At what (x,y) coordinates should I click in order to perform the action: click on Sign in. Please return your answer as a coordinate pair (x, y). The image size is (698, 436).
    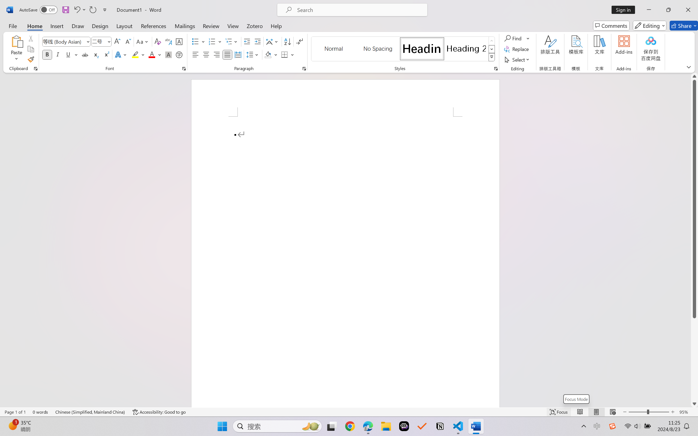
    Looking at the image, I should click on (625, 10).